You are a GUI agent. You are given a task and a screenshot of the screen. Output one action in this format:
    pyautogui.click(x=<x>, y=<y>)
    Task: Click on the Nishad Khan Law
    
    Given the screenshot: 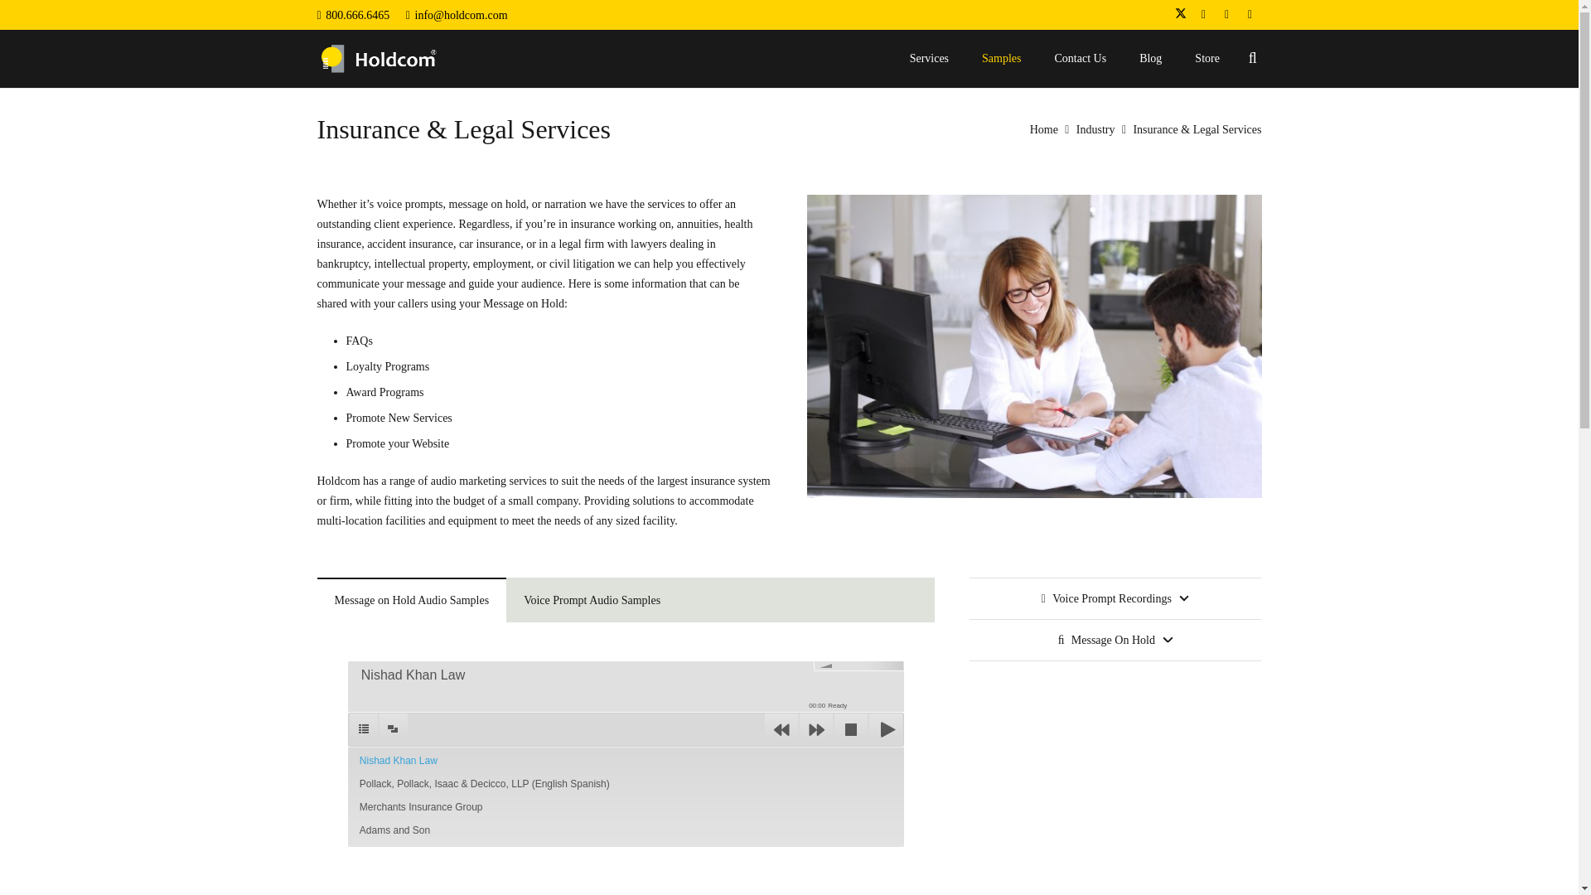 What is the action you would take?
    pyautogui.click(x=626, y=761)
    